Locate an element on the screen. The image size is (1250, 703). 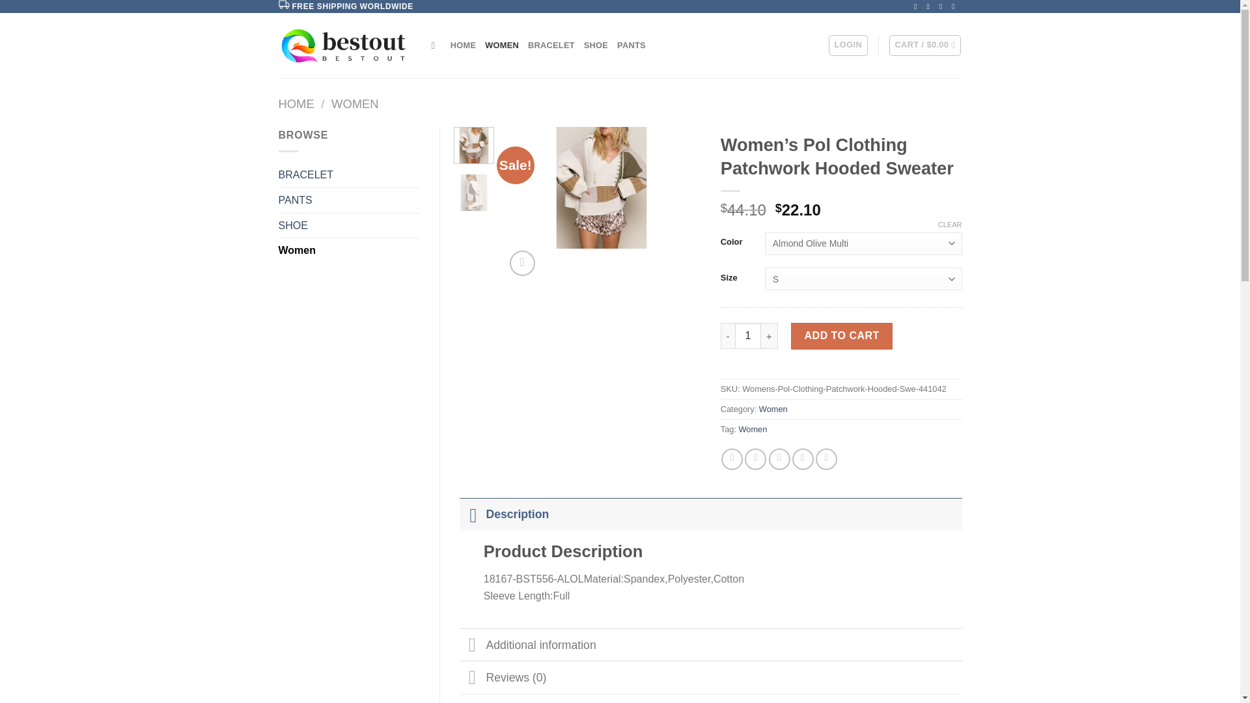
SHOE is located at coordinates (349, 226).